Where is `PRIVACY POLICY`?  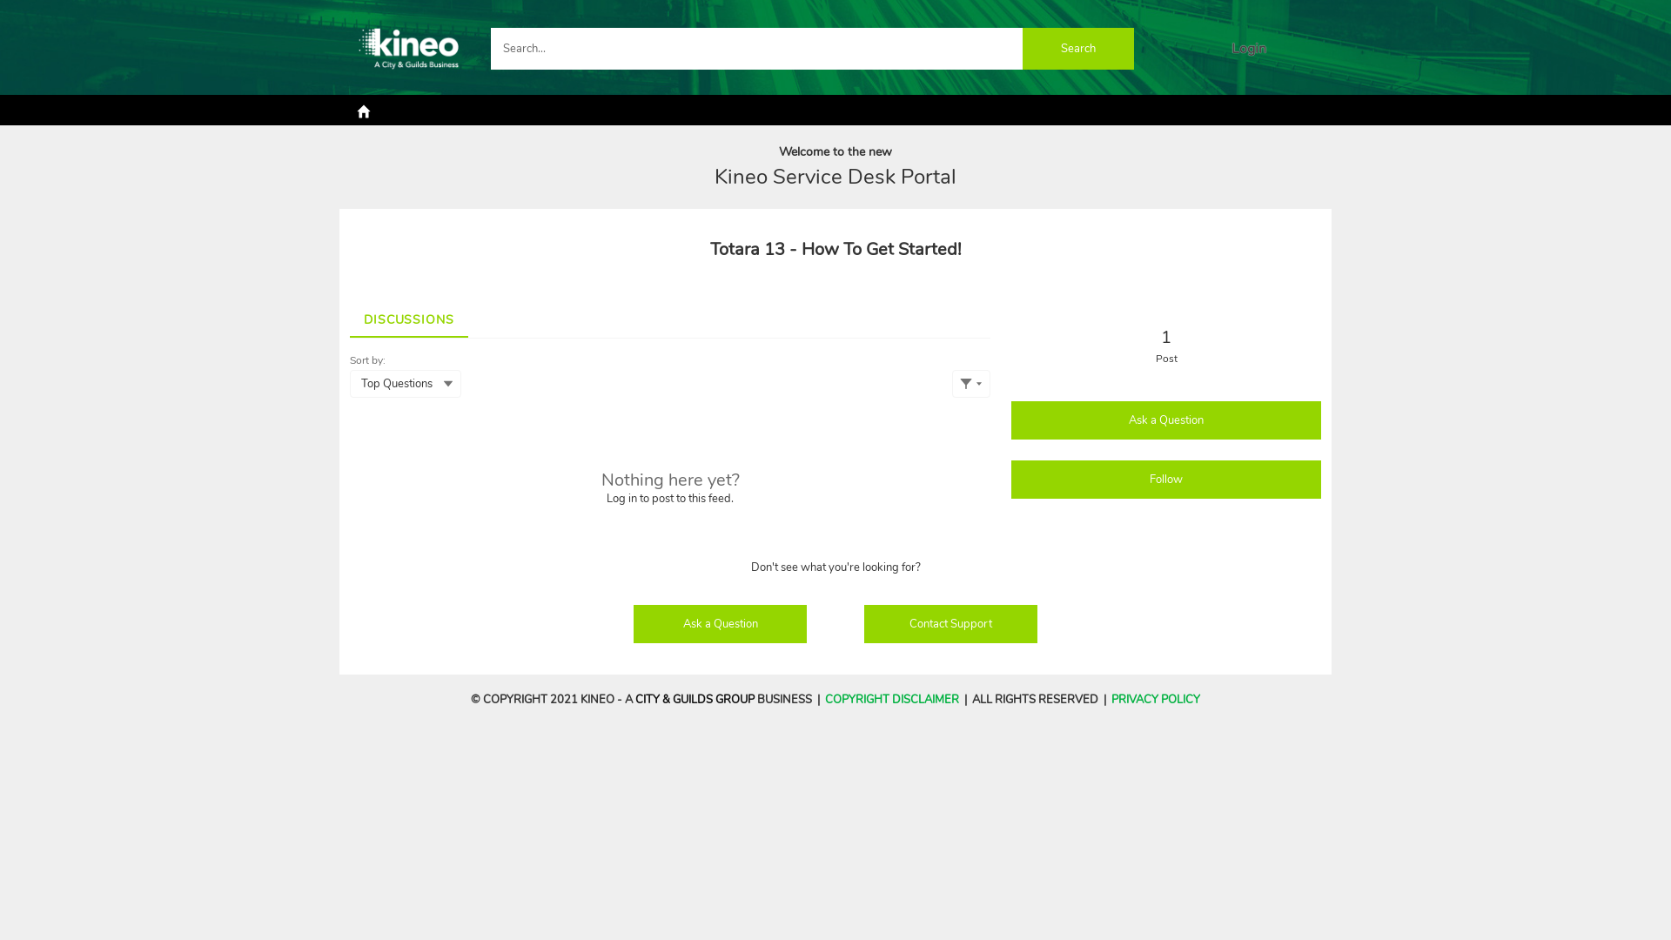
PRIVACY POLICY is located at coordinates (1156, 700).